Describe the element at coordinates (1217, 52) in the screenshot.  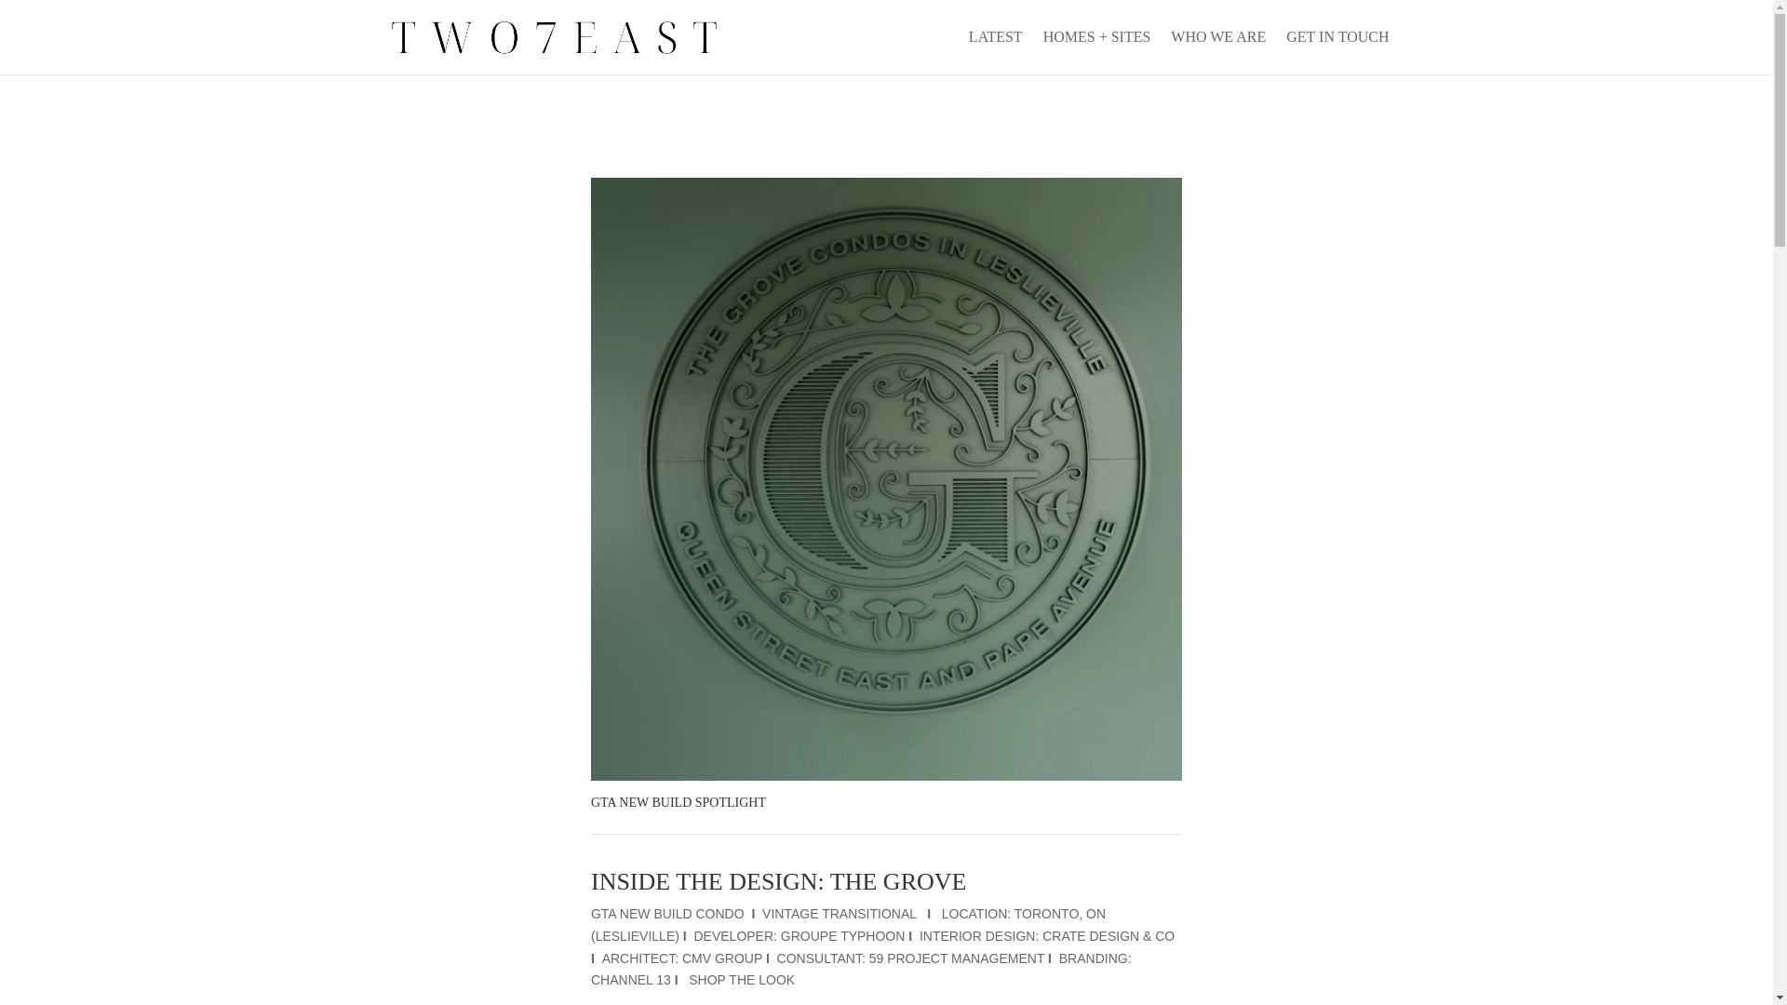
I see `WHO WE ARE` at that location.